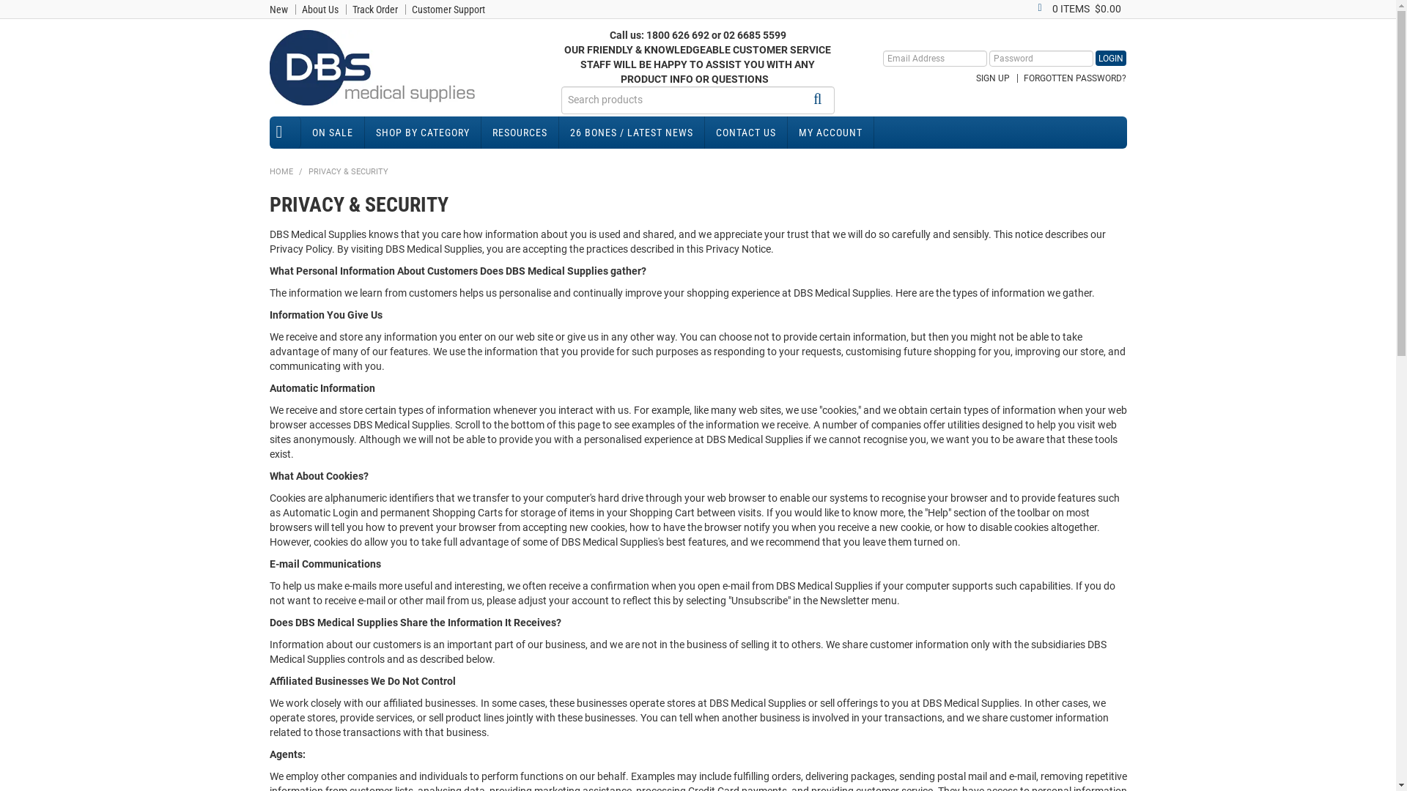 The image size is (1407, 791). Describe the element at coordinates (821, 100) in the screenshot. I see `Search` at that location.